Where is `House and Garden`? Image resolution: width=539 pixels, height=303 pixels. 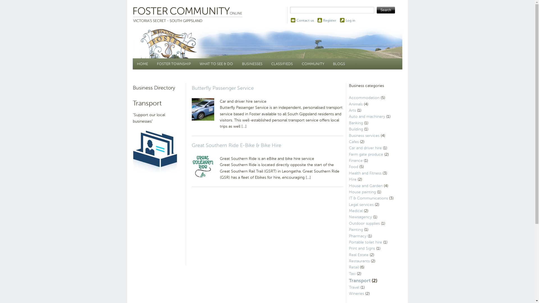
House and Garden is located at coordinates (366, 186).